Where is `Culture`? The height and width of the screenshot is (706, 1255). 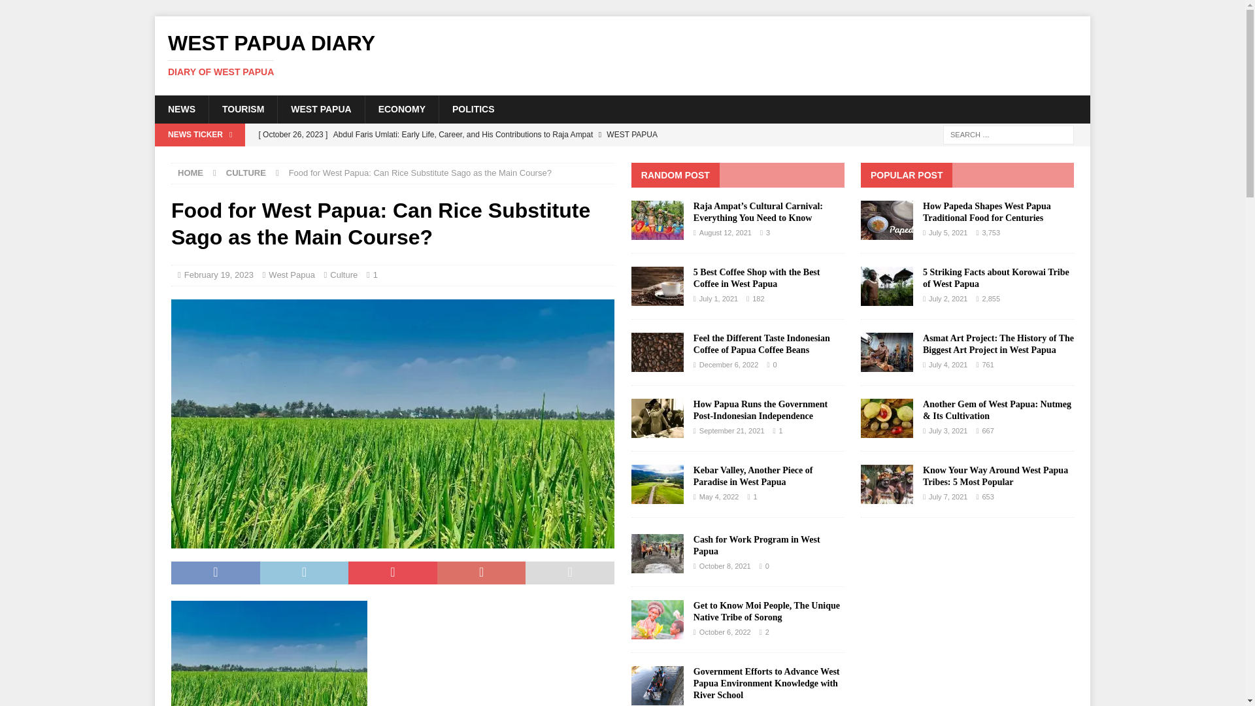
Culture is located at coordinates (320, 109).